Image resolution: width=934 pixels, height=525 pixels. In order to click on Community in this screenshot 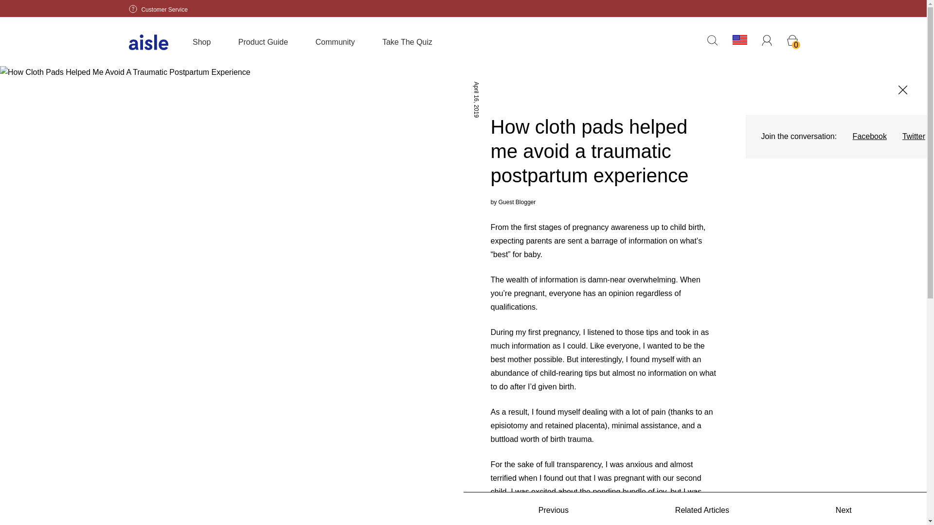, I will do `click(335, 42)`.